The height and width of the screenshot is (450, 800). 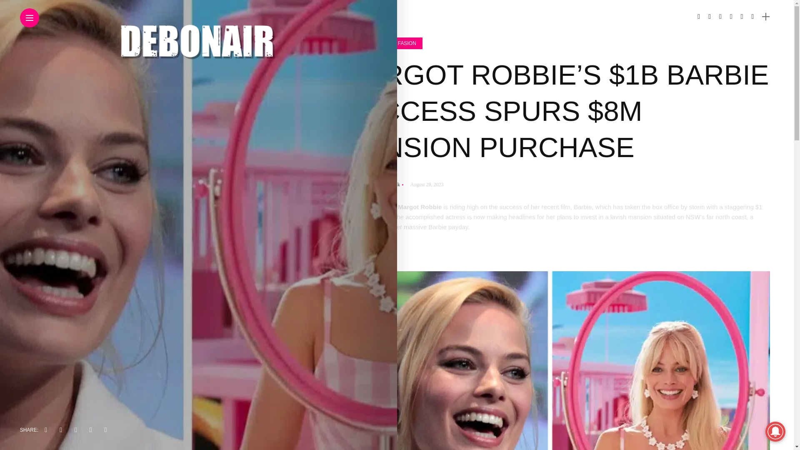 What do you see at coordinates (383, 185) in the screenshot?
I see `Editorial Desk` at bounding box center [383, 185].